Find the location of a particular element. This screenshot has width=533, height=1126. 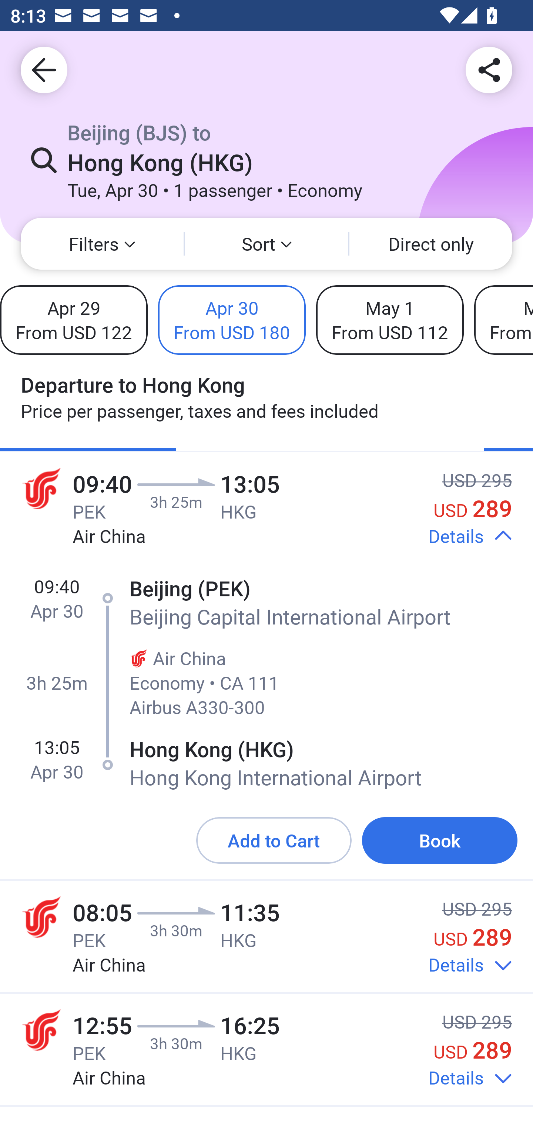

Sort is located at coordinates (266, 244).